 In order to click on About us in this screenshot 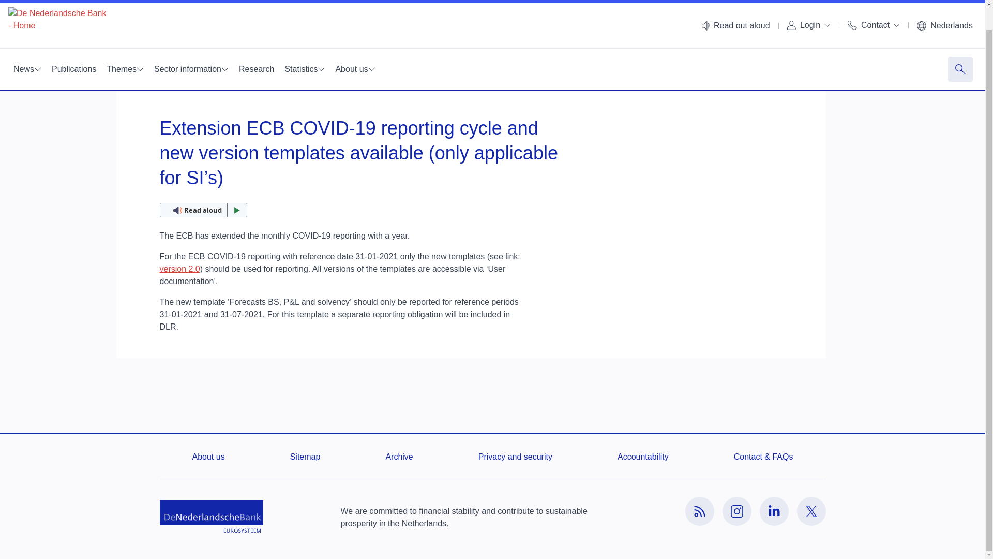, I will do `click(209, 457)`.